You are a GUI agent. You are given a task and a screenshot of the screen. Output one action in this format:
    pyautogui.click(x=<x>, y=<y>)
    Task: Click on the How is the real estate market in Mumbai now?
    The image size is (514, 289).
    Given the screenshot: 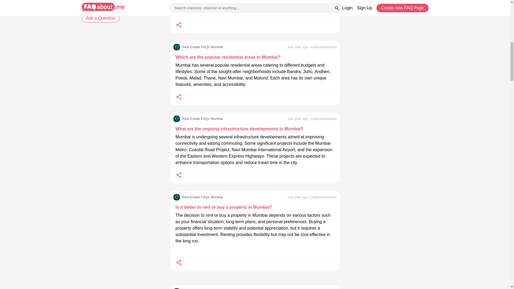 What is the action you would take?
    pyautogui.click(x=120, y=109)
    